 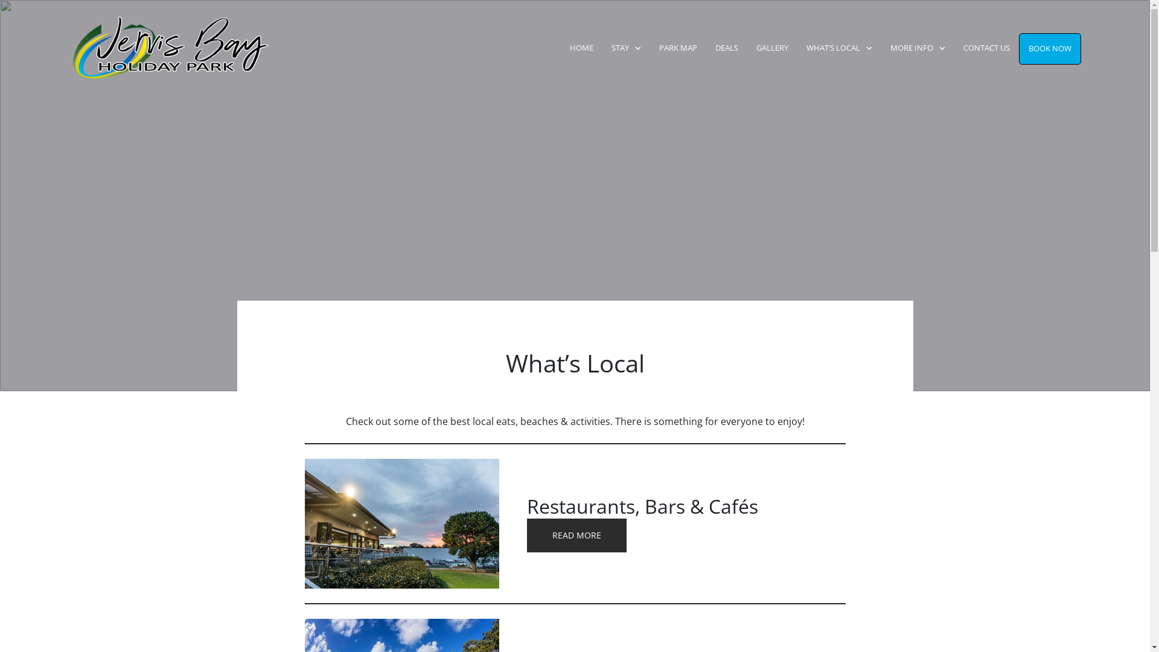 What do you see at coordinates (773, 48) in the screenshot?
I see `GALLERY` at bounding box center [773, 48].